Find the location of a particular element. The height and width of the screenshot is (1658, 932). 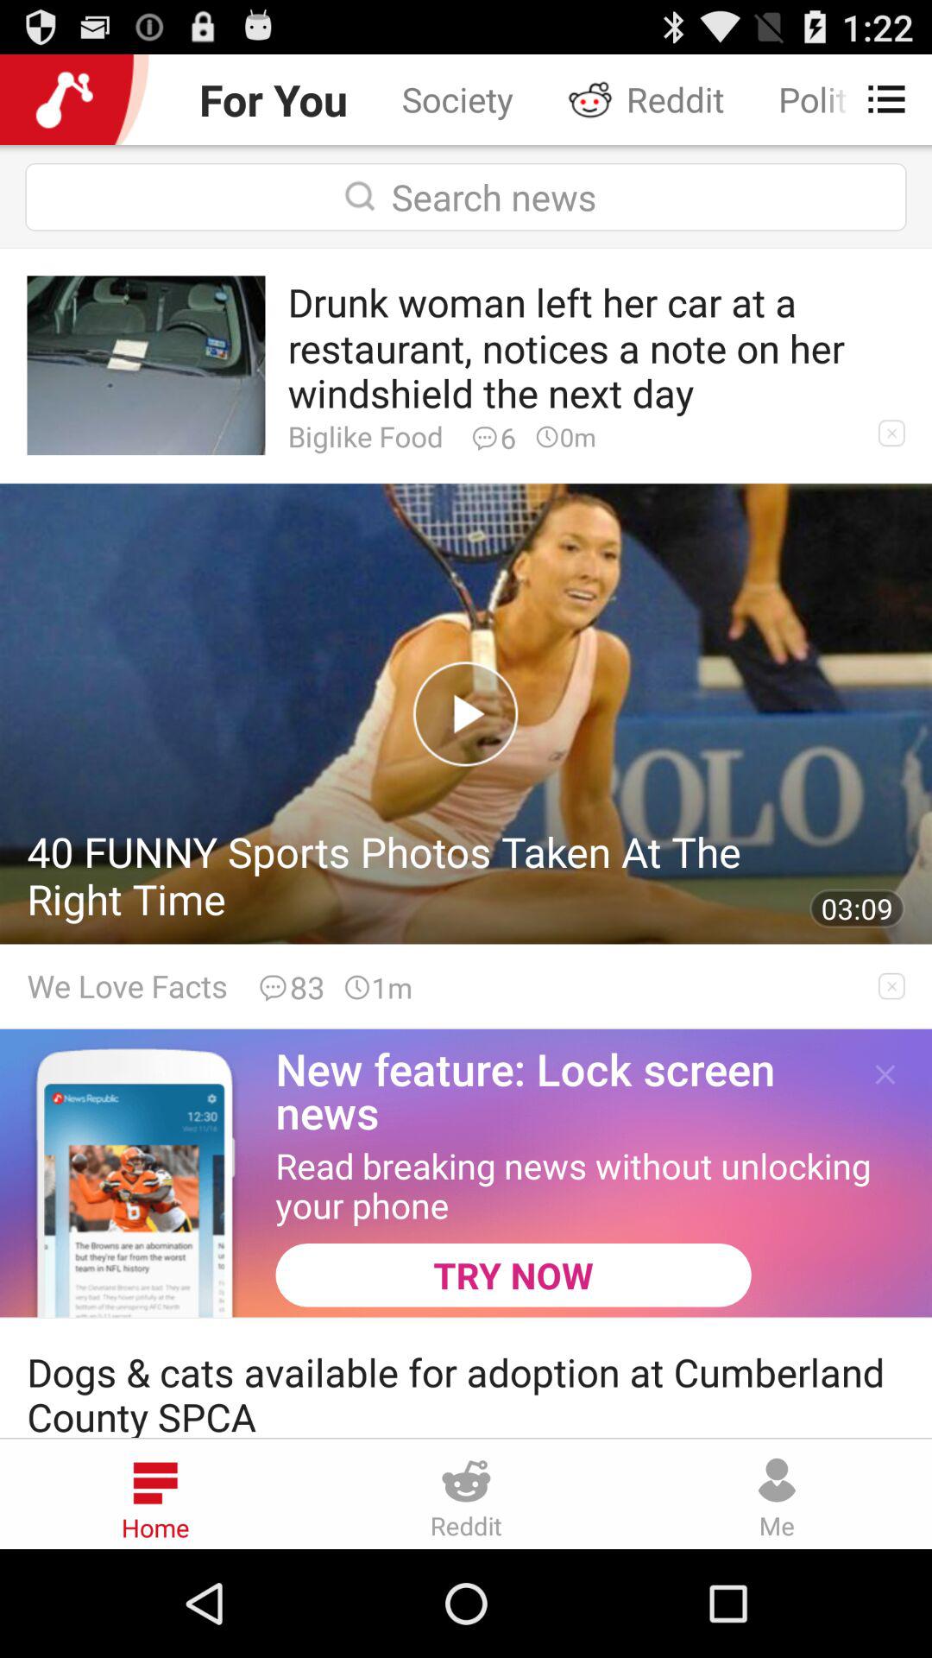

select app to the left of the reddit item is located at coordinates (457, 98).